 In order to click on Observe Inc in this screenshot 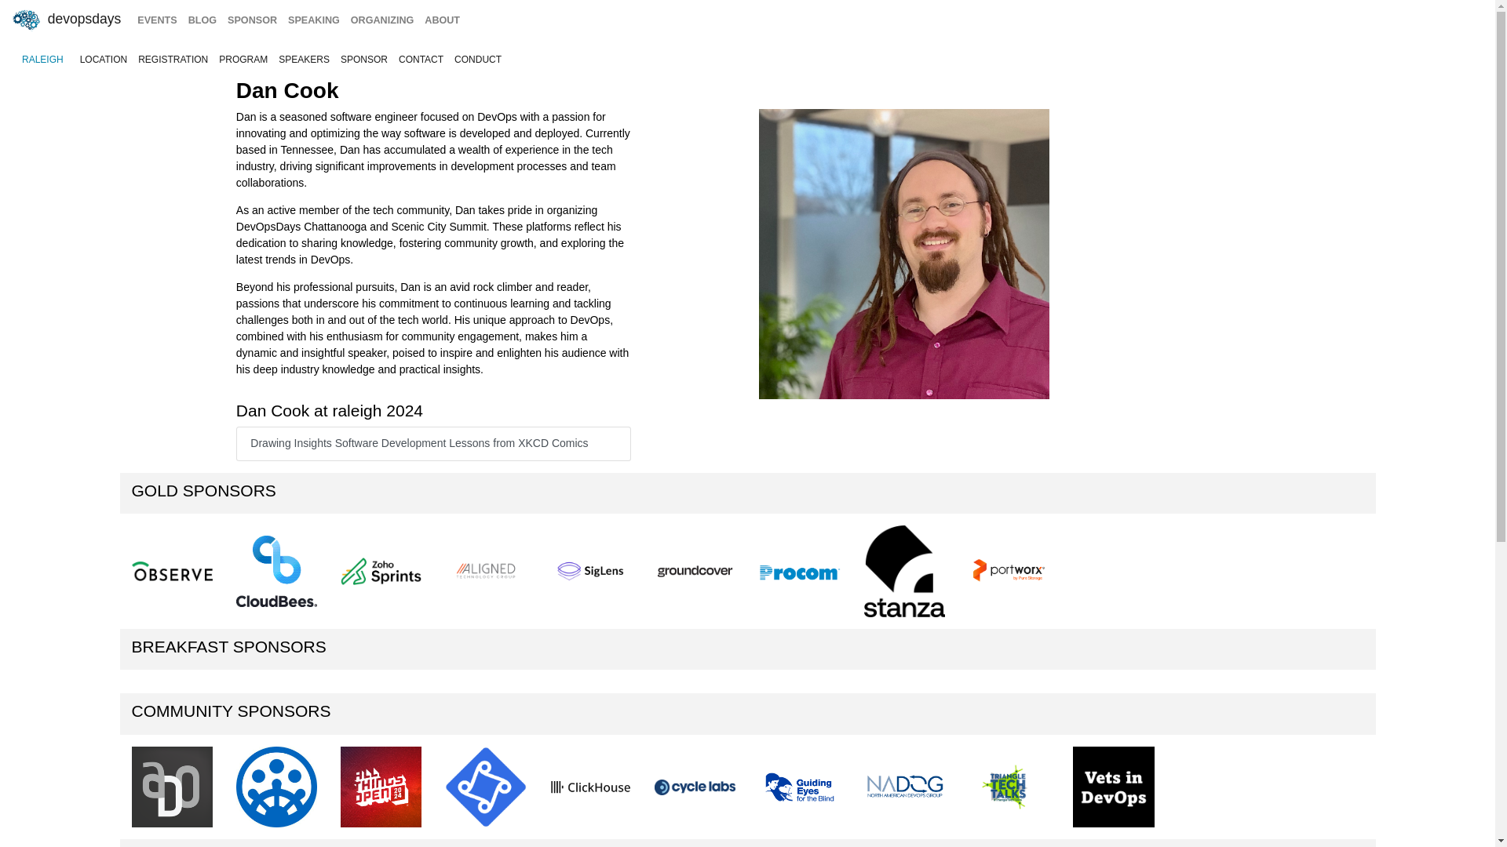, I will do `click(172, 571)`.